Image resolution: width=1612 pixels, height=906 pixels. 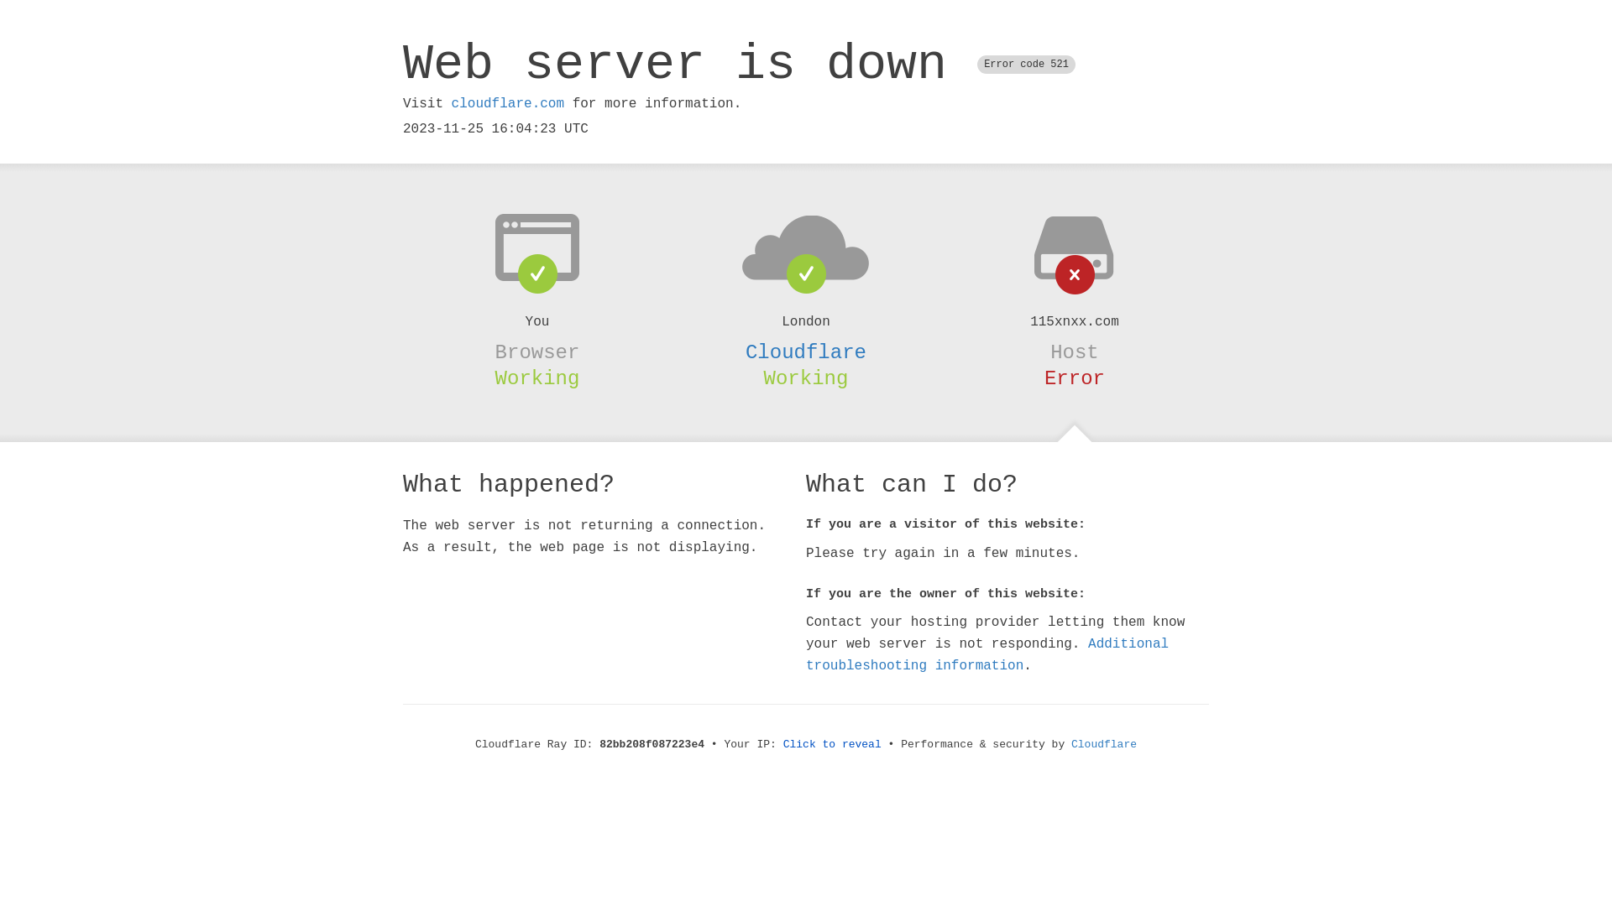 What do you see at coordinates (806, 352) in the screenshot?
I see `Cloudflare` at bounding box center [806, 352].